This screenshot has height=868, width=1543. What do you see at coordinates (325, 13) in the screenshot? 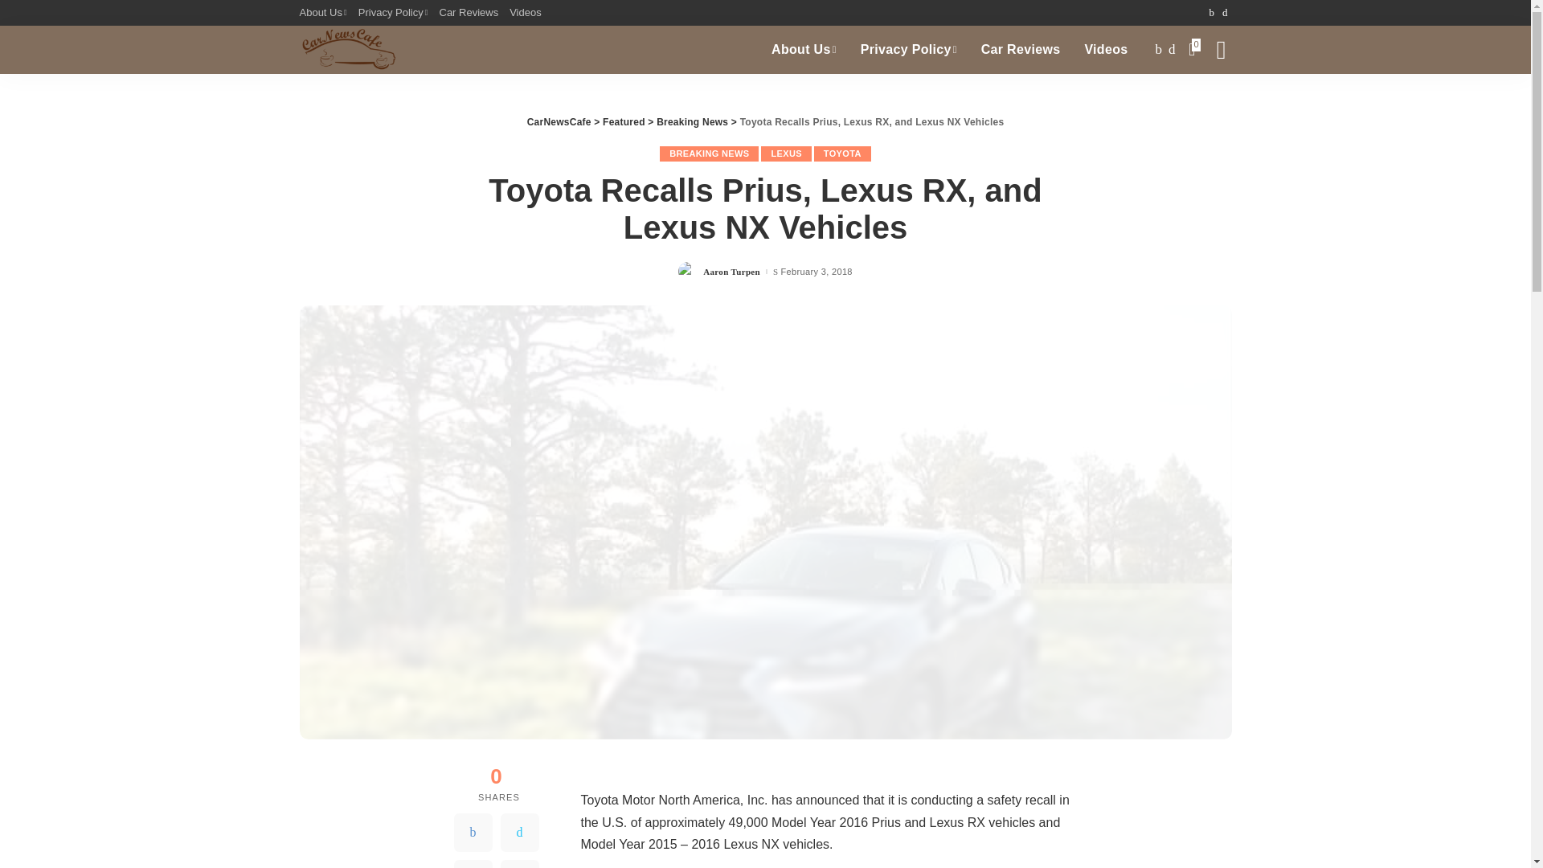
I see `About Us` at bounding box center [325, 13].